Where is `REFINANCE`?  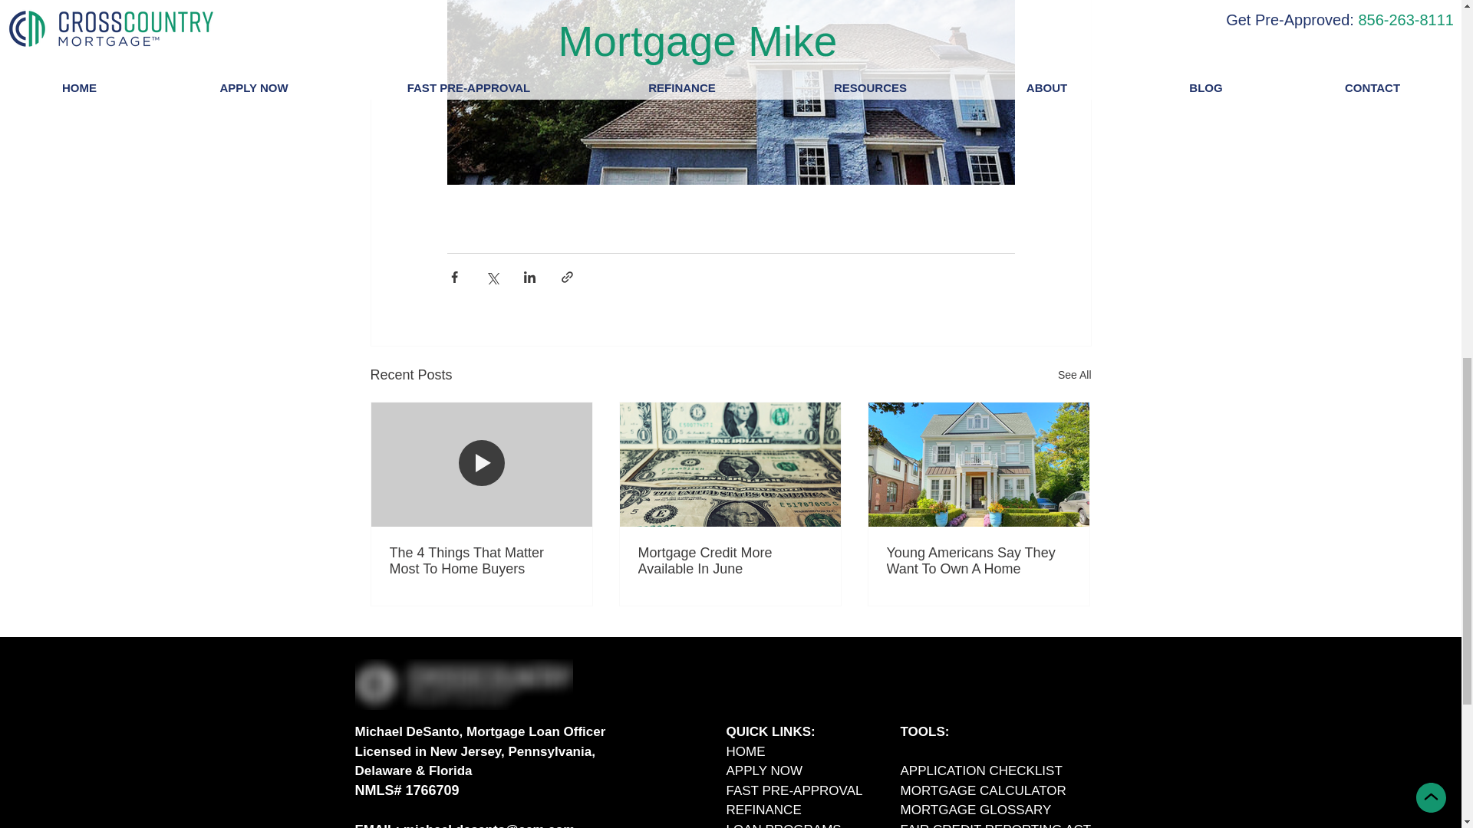
REFINANCE is located at coordinates (763, 810).